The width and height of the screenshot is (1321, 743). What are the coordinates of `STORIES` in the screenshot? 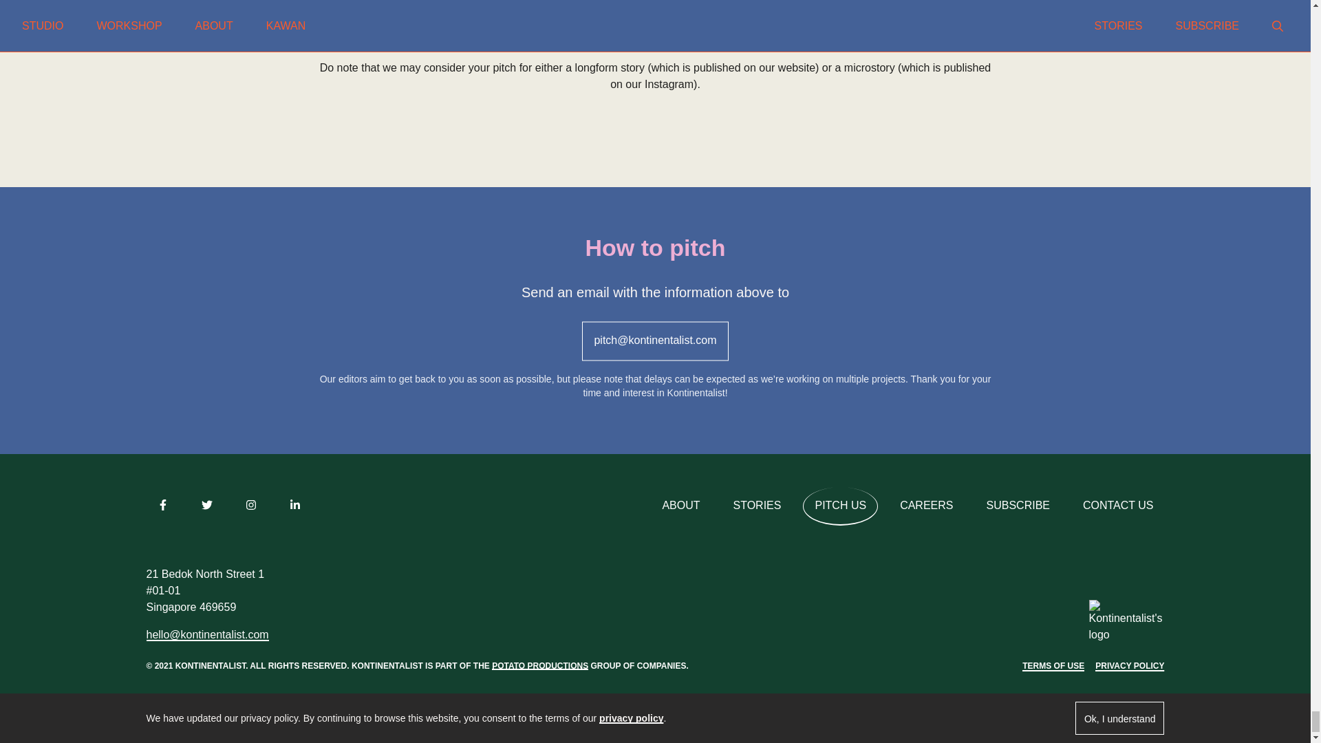 It's located at (758, 506).